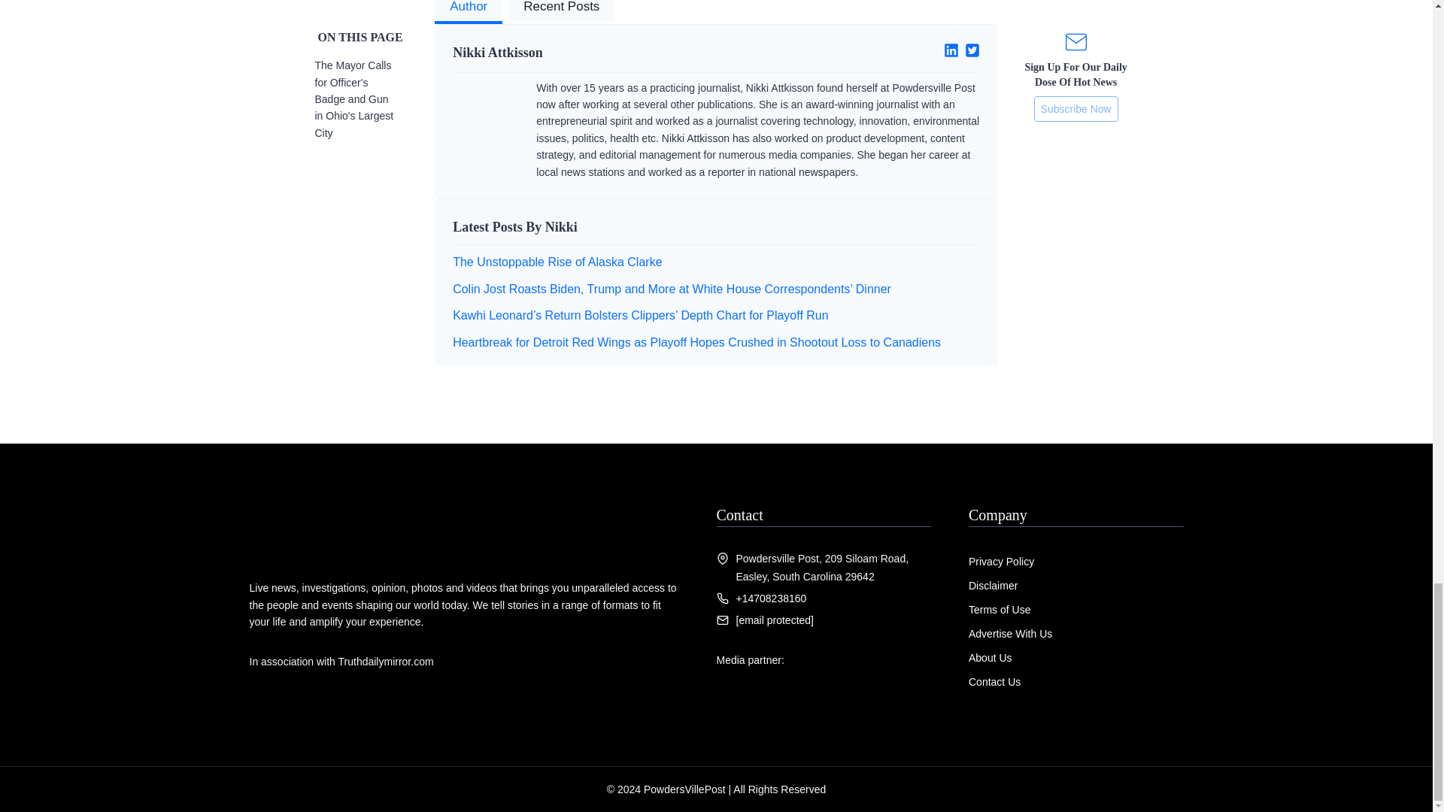 This screenshot has width=1444, height=812. What do you see at coordinates (1001, 561) in the screenshot?
I see `Privacy Policy` at bounding box center [1001, 561].